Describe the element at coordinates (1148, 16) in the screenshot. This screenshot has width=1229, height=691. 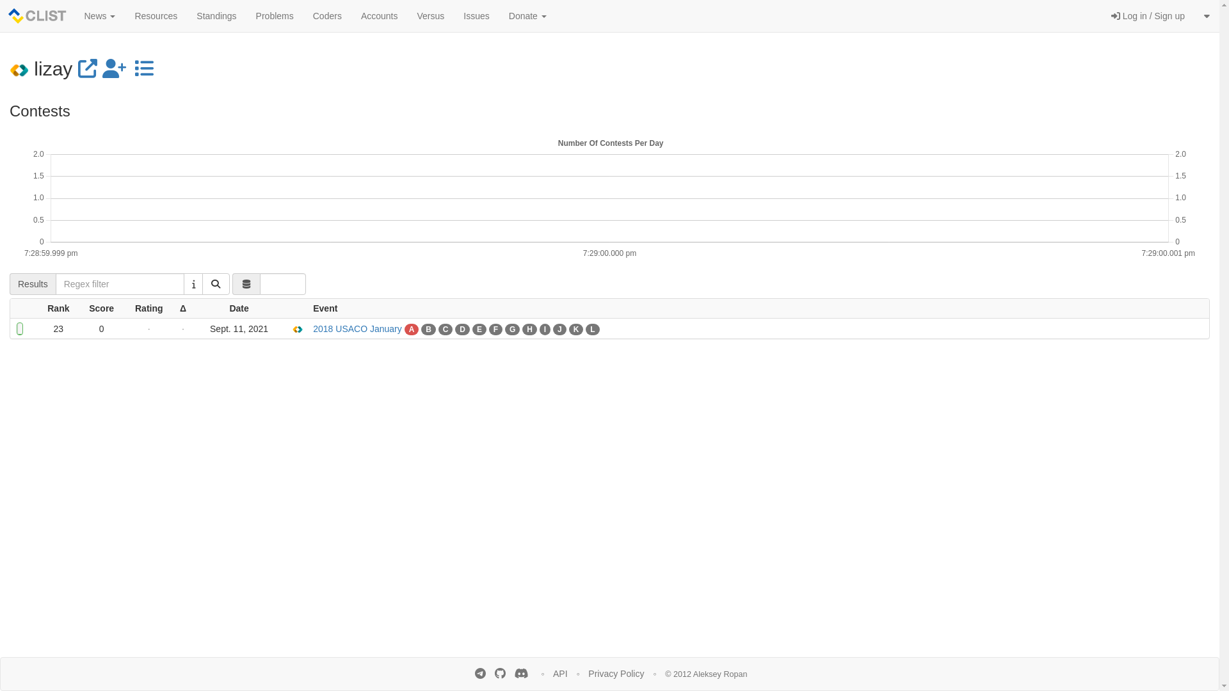
I see ` Log in / Sign up` at that location.